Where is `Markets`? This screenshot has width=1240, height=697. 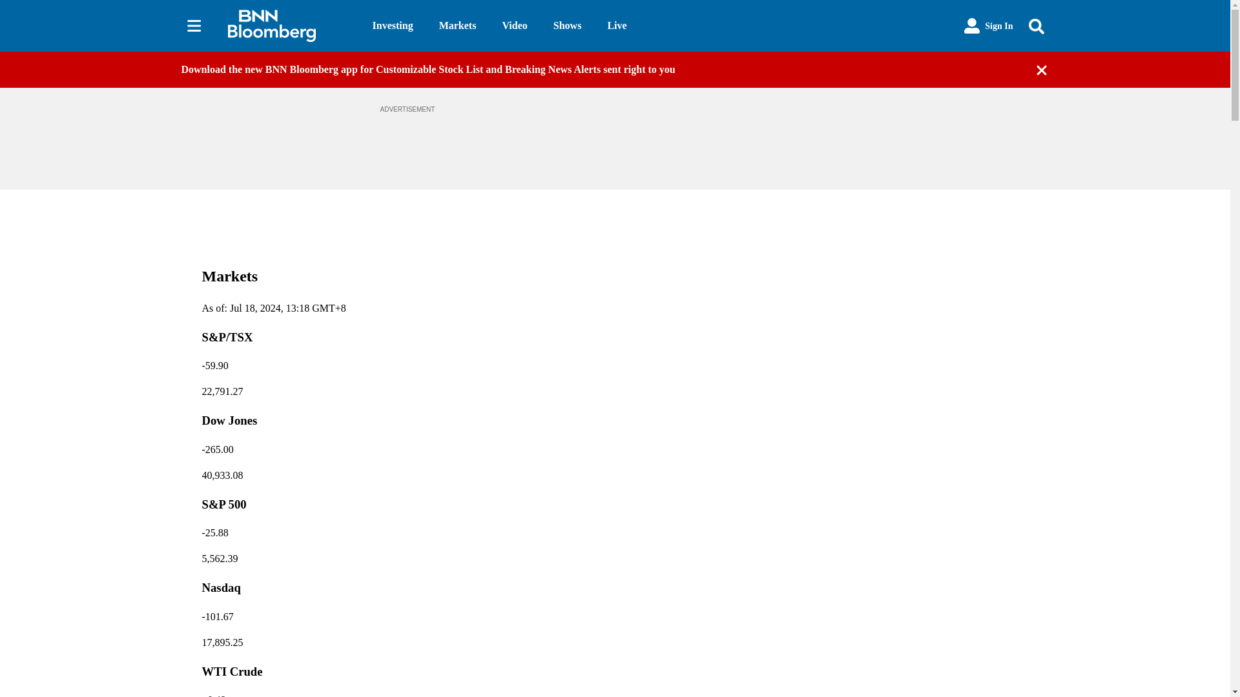
Markets is located at coordinates (457, 26).